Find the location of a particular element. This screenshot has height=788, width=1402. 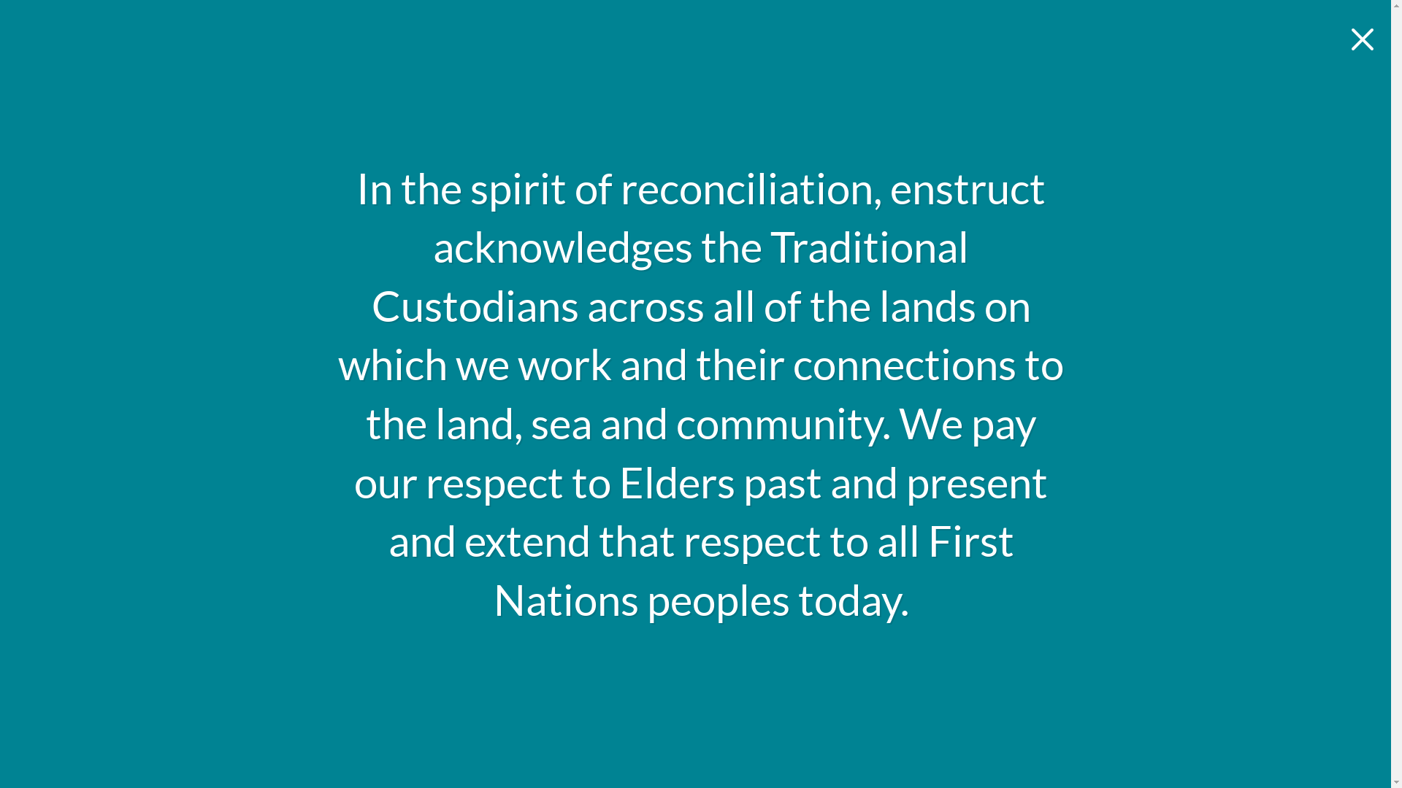

News is located at coordinates (783, 81).